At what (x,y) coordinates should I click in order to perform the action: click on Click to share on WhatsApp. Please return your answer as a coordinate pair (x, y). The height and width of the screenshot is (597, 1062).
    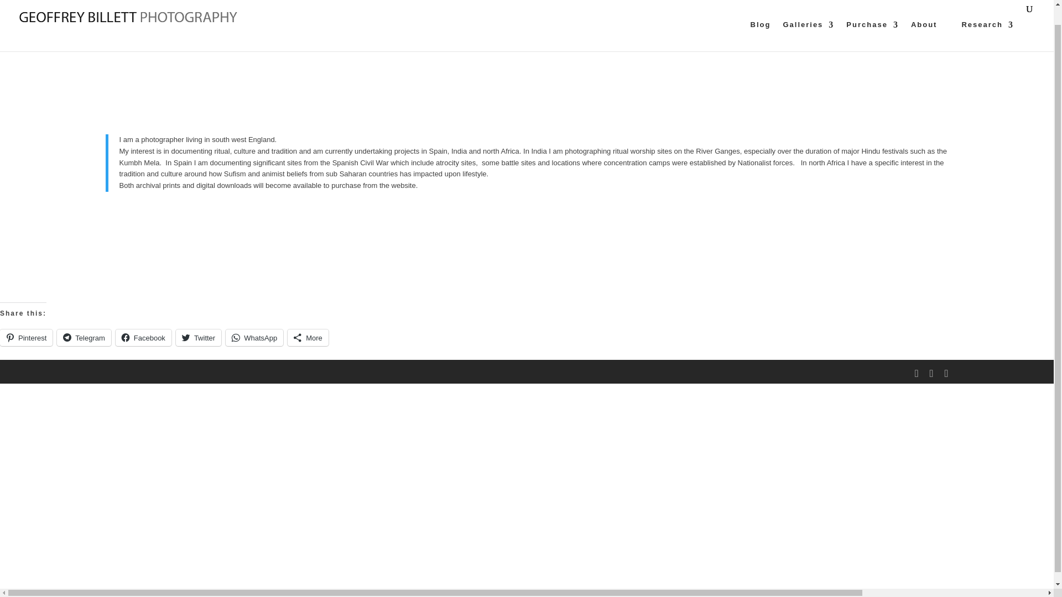
    Looking at the image, I should click on (254, 338).